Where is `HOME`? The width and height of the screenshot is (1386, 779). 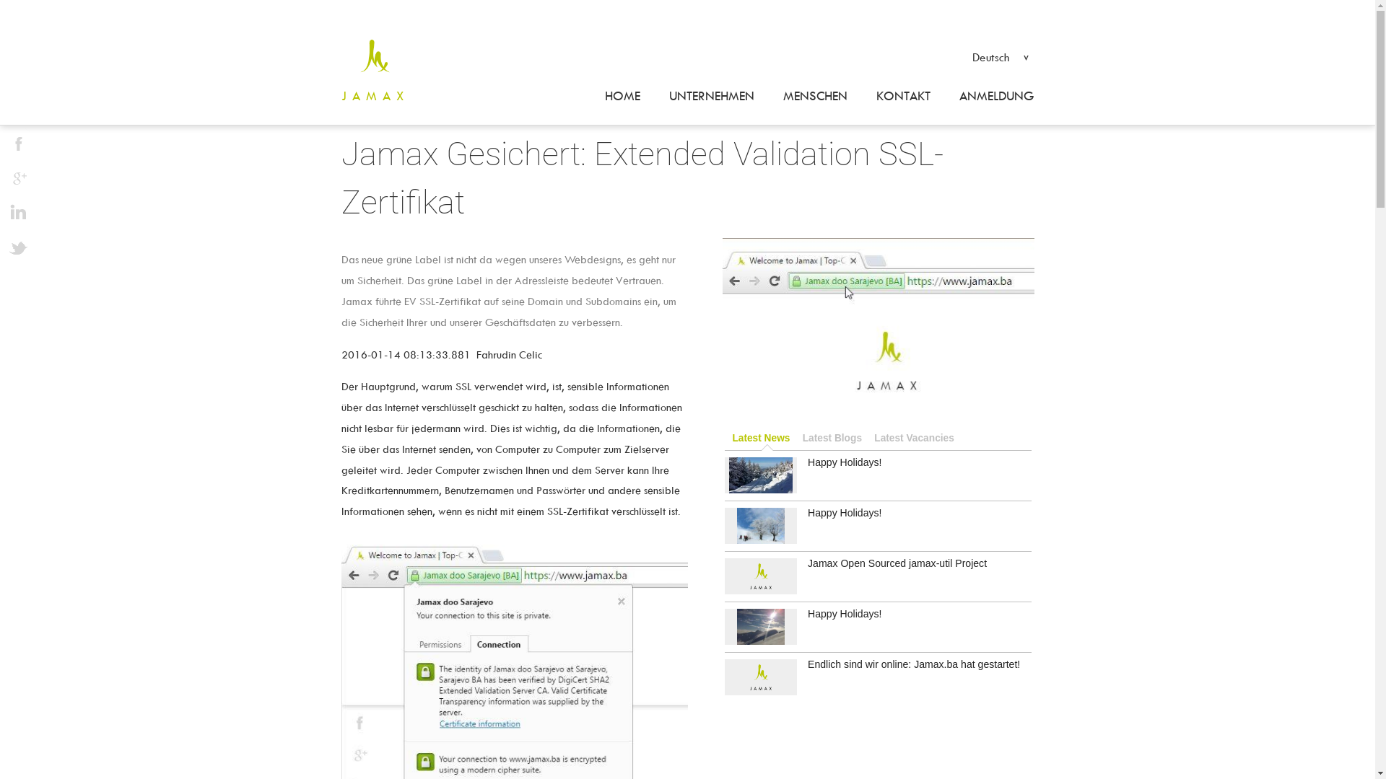 HOME is located at coordinates (622, 97).